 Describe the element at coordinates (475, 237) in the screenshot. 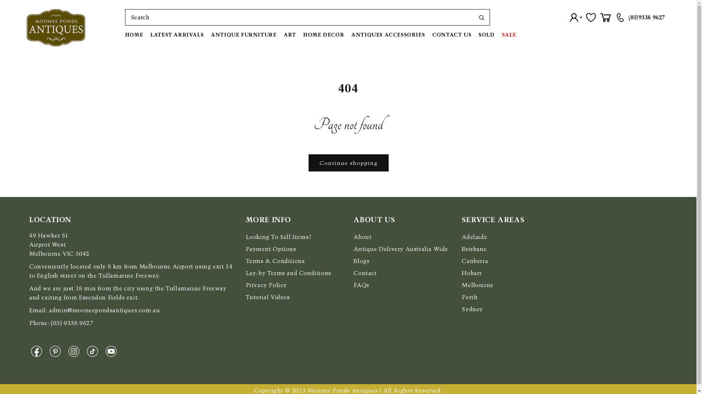

I see `Adelaide` at that location.